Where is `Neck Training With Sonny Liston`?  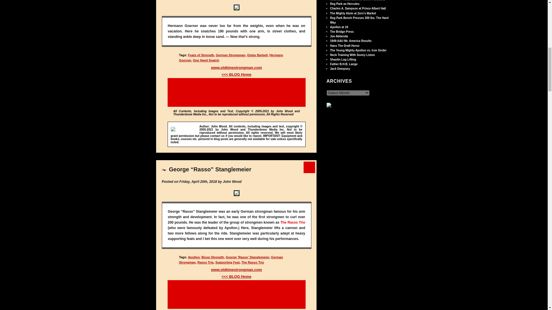 Neck Training With Sonny Liston is located at coordinates (352, 55).